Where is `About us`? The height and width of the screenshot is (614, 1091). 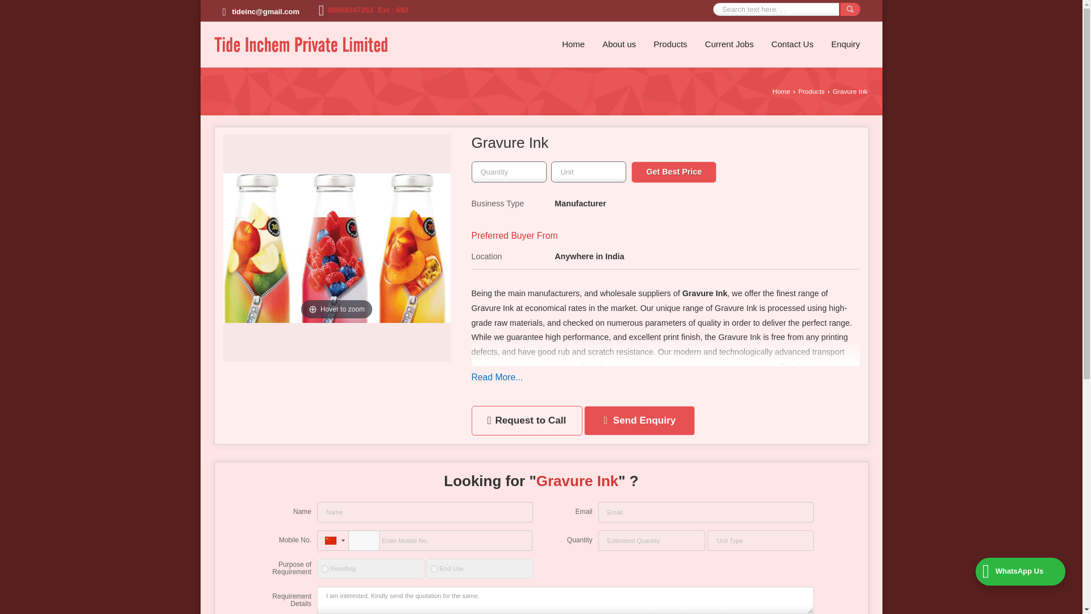 About us is located at coordinates (619, 44).